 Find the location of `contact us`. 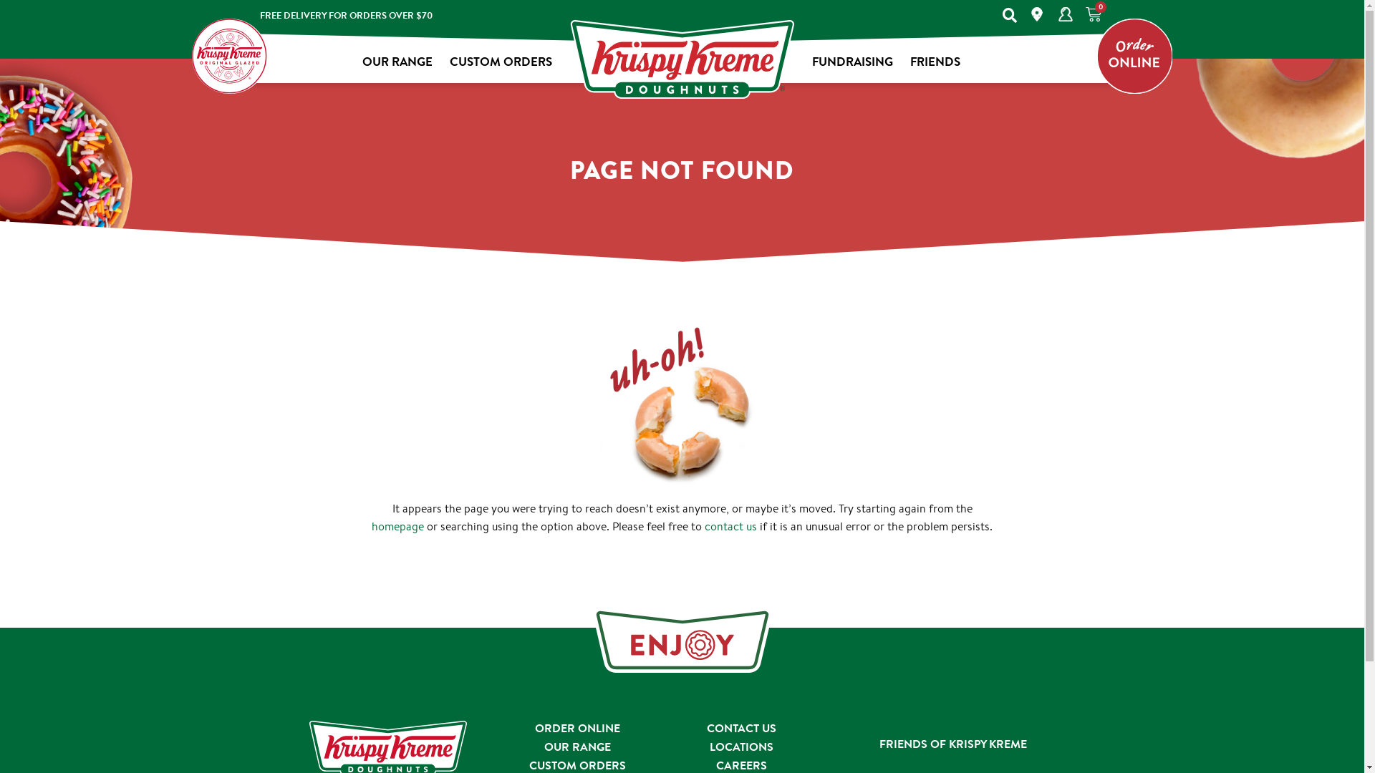

contact us is located at coordinates (730, 527).